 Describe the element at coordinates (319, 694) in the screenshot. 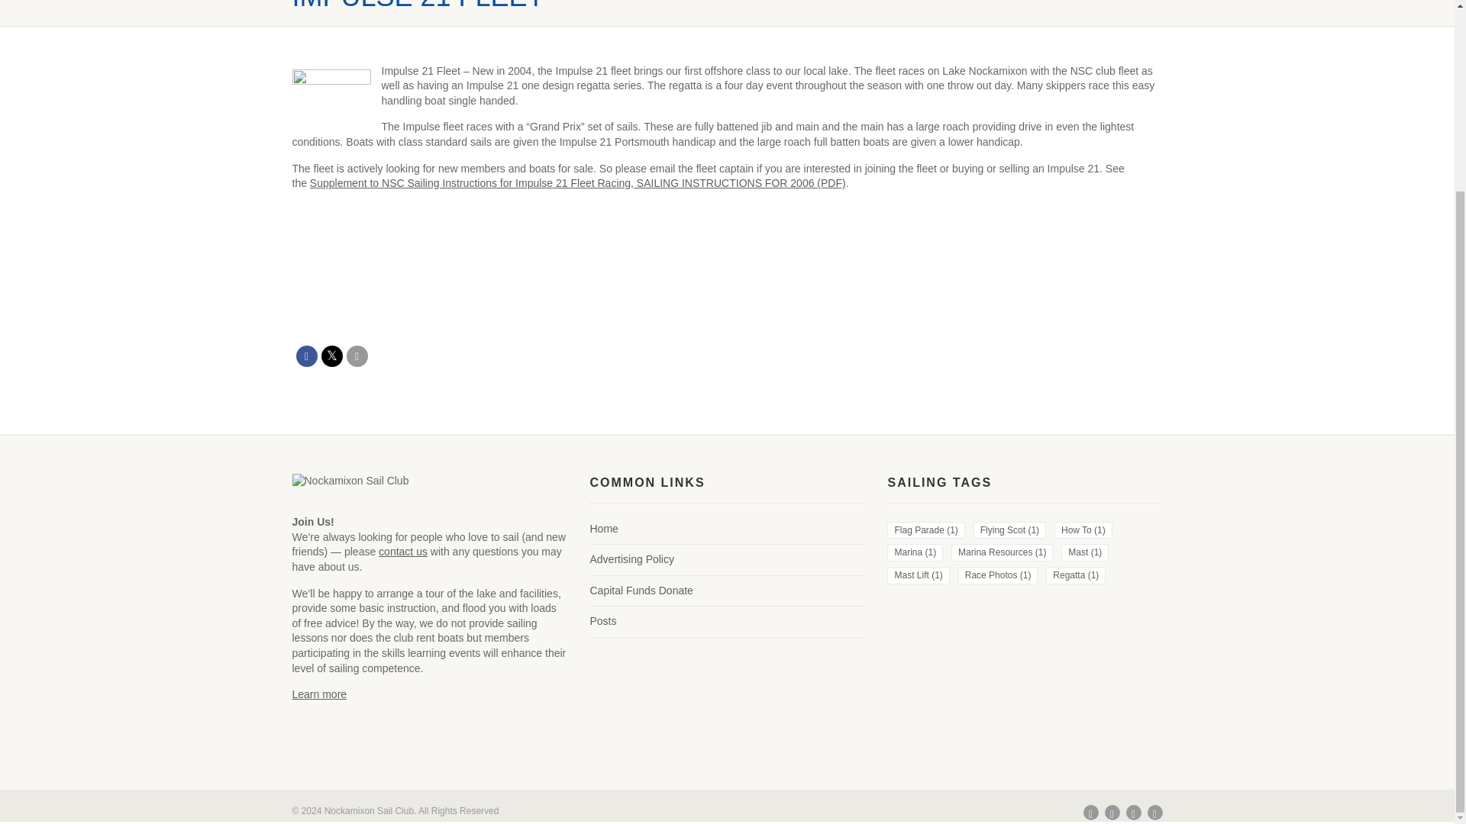

I see `Learn more` at that location.